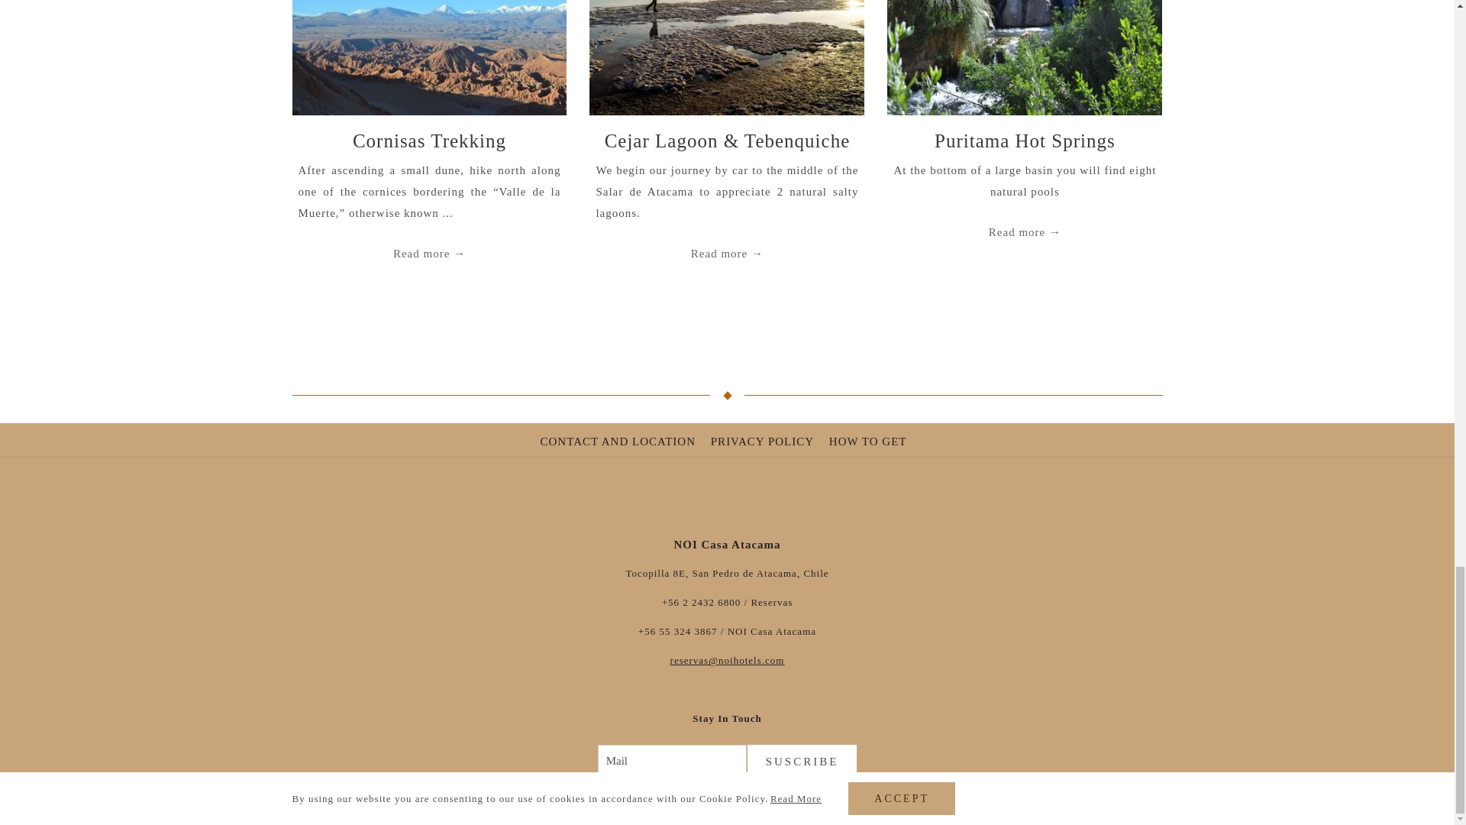 This screenshot has height=825, width=1466. Describe the element at coordinates (727, 253) in the screenshot. I see `Read more` at that location.